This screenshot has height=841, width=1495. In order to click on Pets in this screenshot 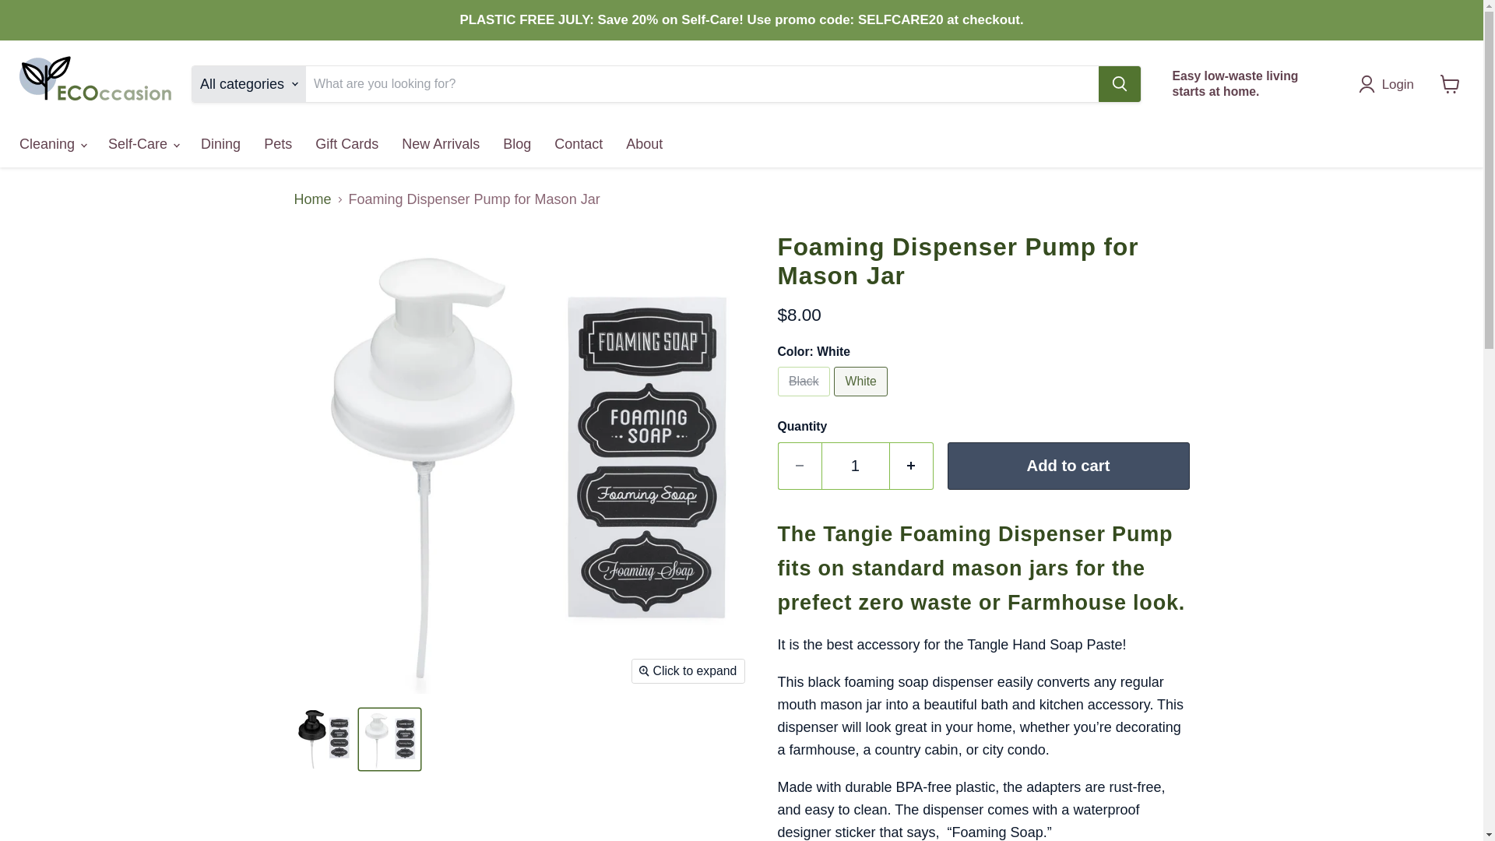, I will do `click(277, 144)`.